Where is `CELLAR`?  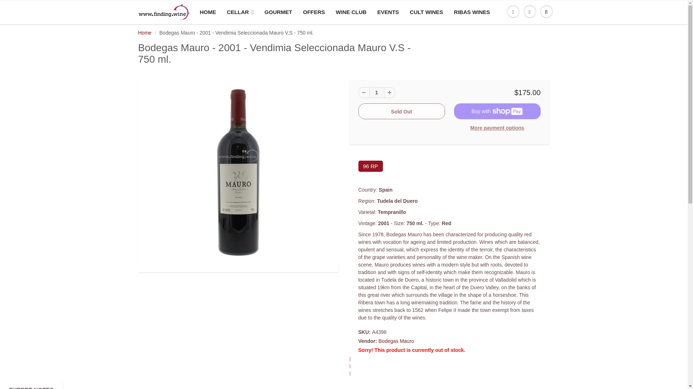
CELLAR is located at coordinates (240, 12).